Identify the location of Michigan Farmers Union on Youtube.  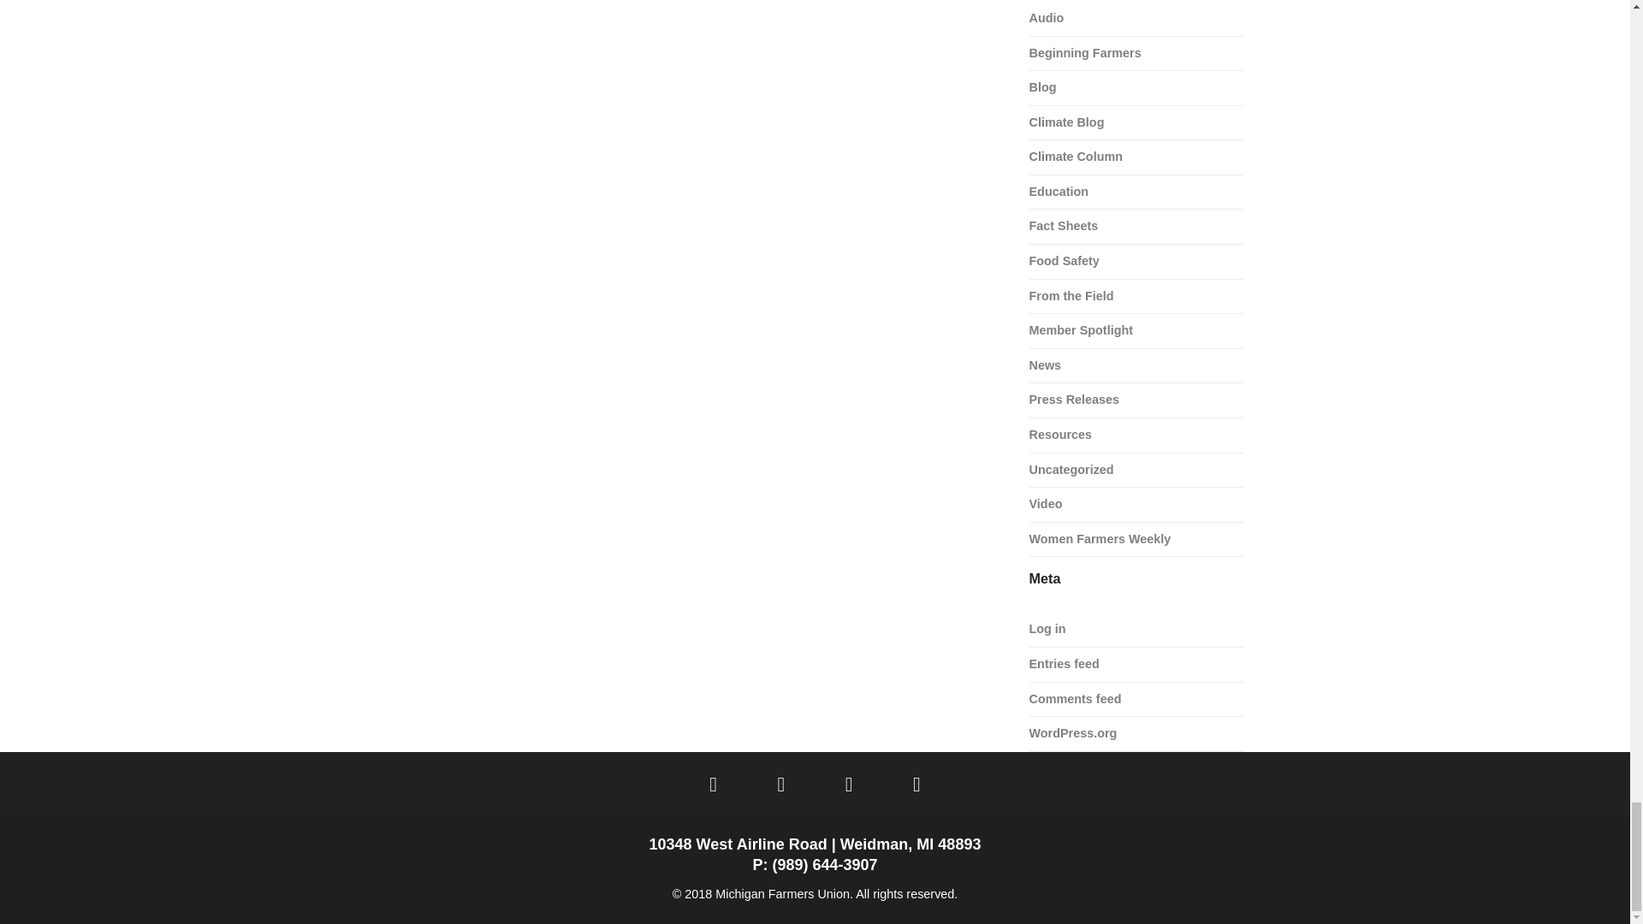
(916, 785).